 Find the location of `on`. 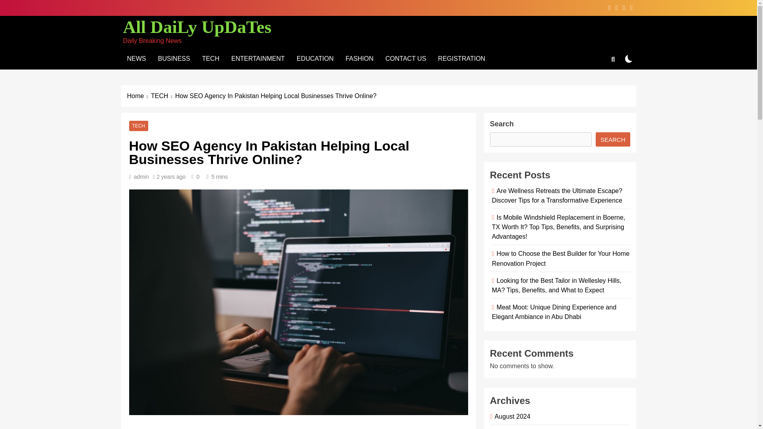

on is located at coordinates (629, 58).